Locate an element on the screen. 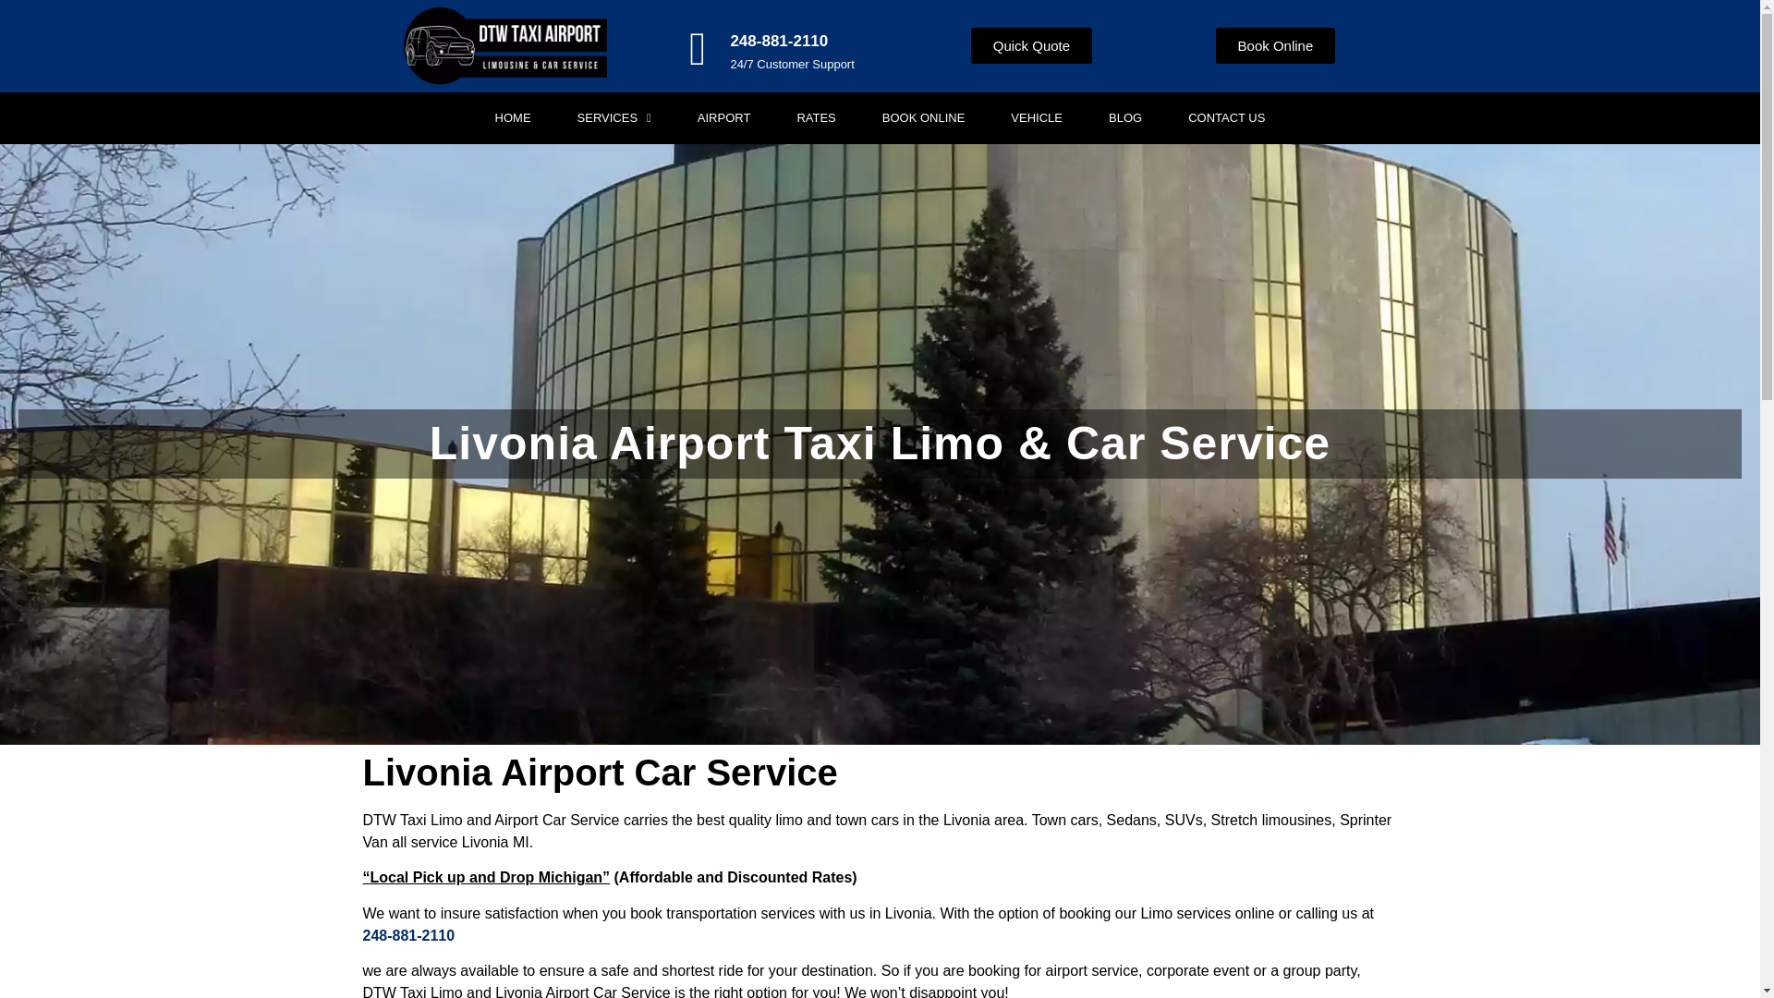 This screenshot has height=998, width=1774. BOOK ONLINE is located at coordinates (924, 118).